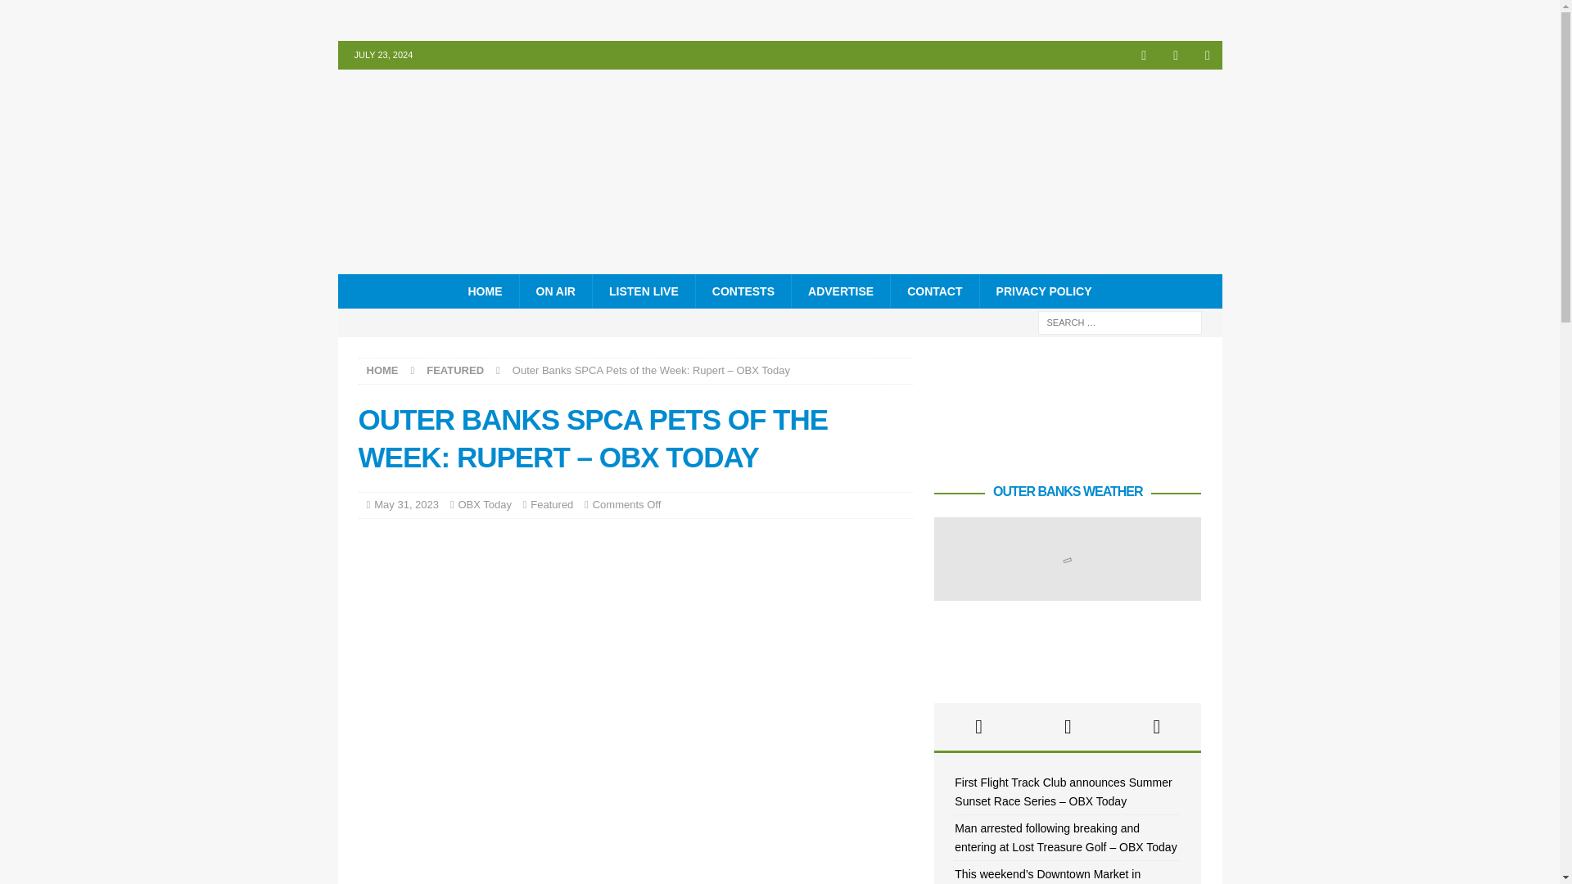 This screenshot has width=1572, height=884. I want to click on PRIVACY POLICY, so click(1043, 291).